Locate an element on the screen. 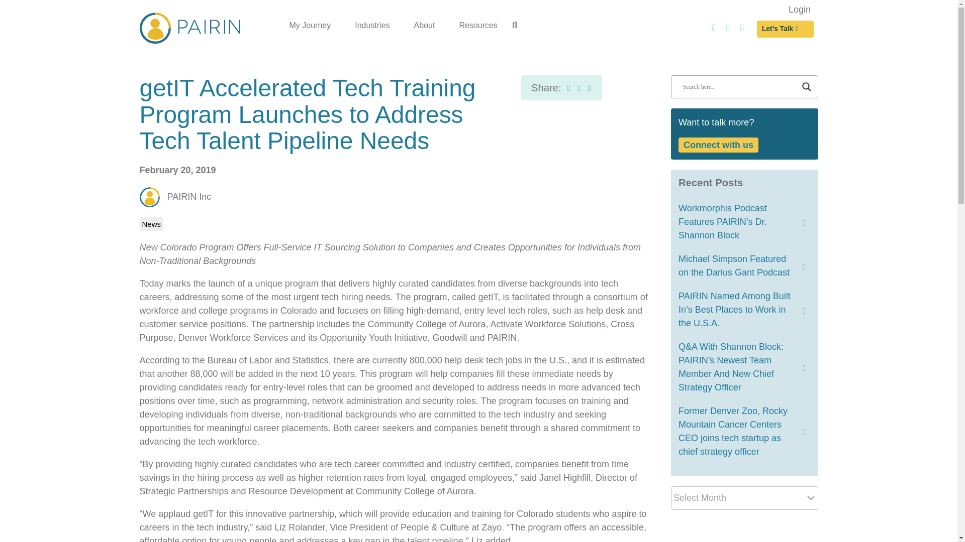 Image resolution: width=965 pixels, height=542 pixels. Facebook is located at coordinates (714, 31).